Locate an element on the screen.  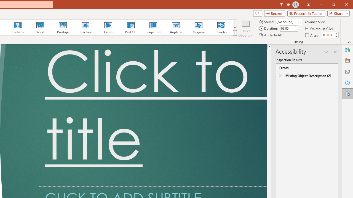
Alt Text is located at coordinates (347, 71).